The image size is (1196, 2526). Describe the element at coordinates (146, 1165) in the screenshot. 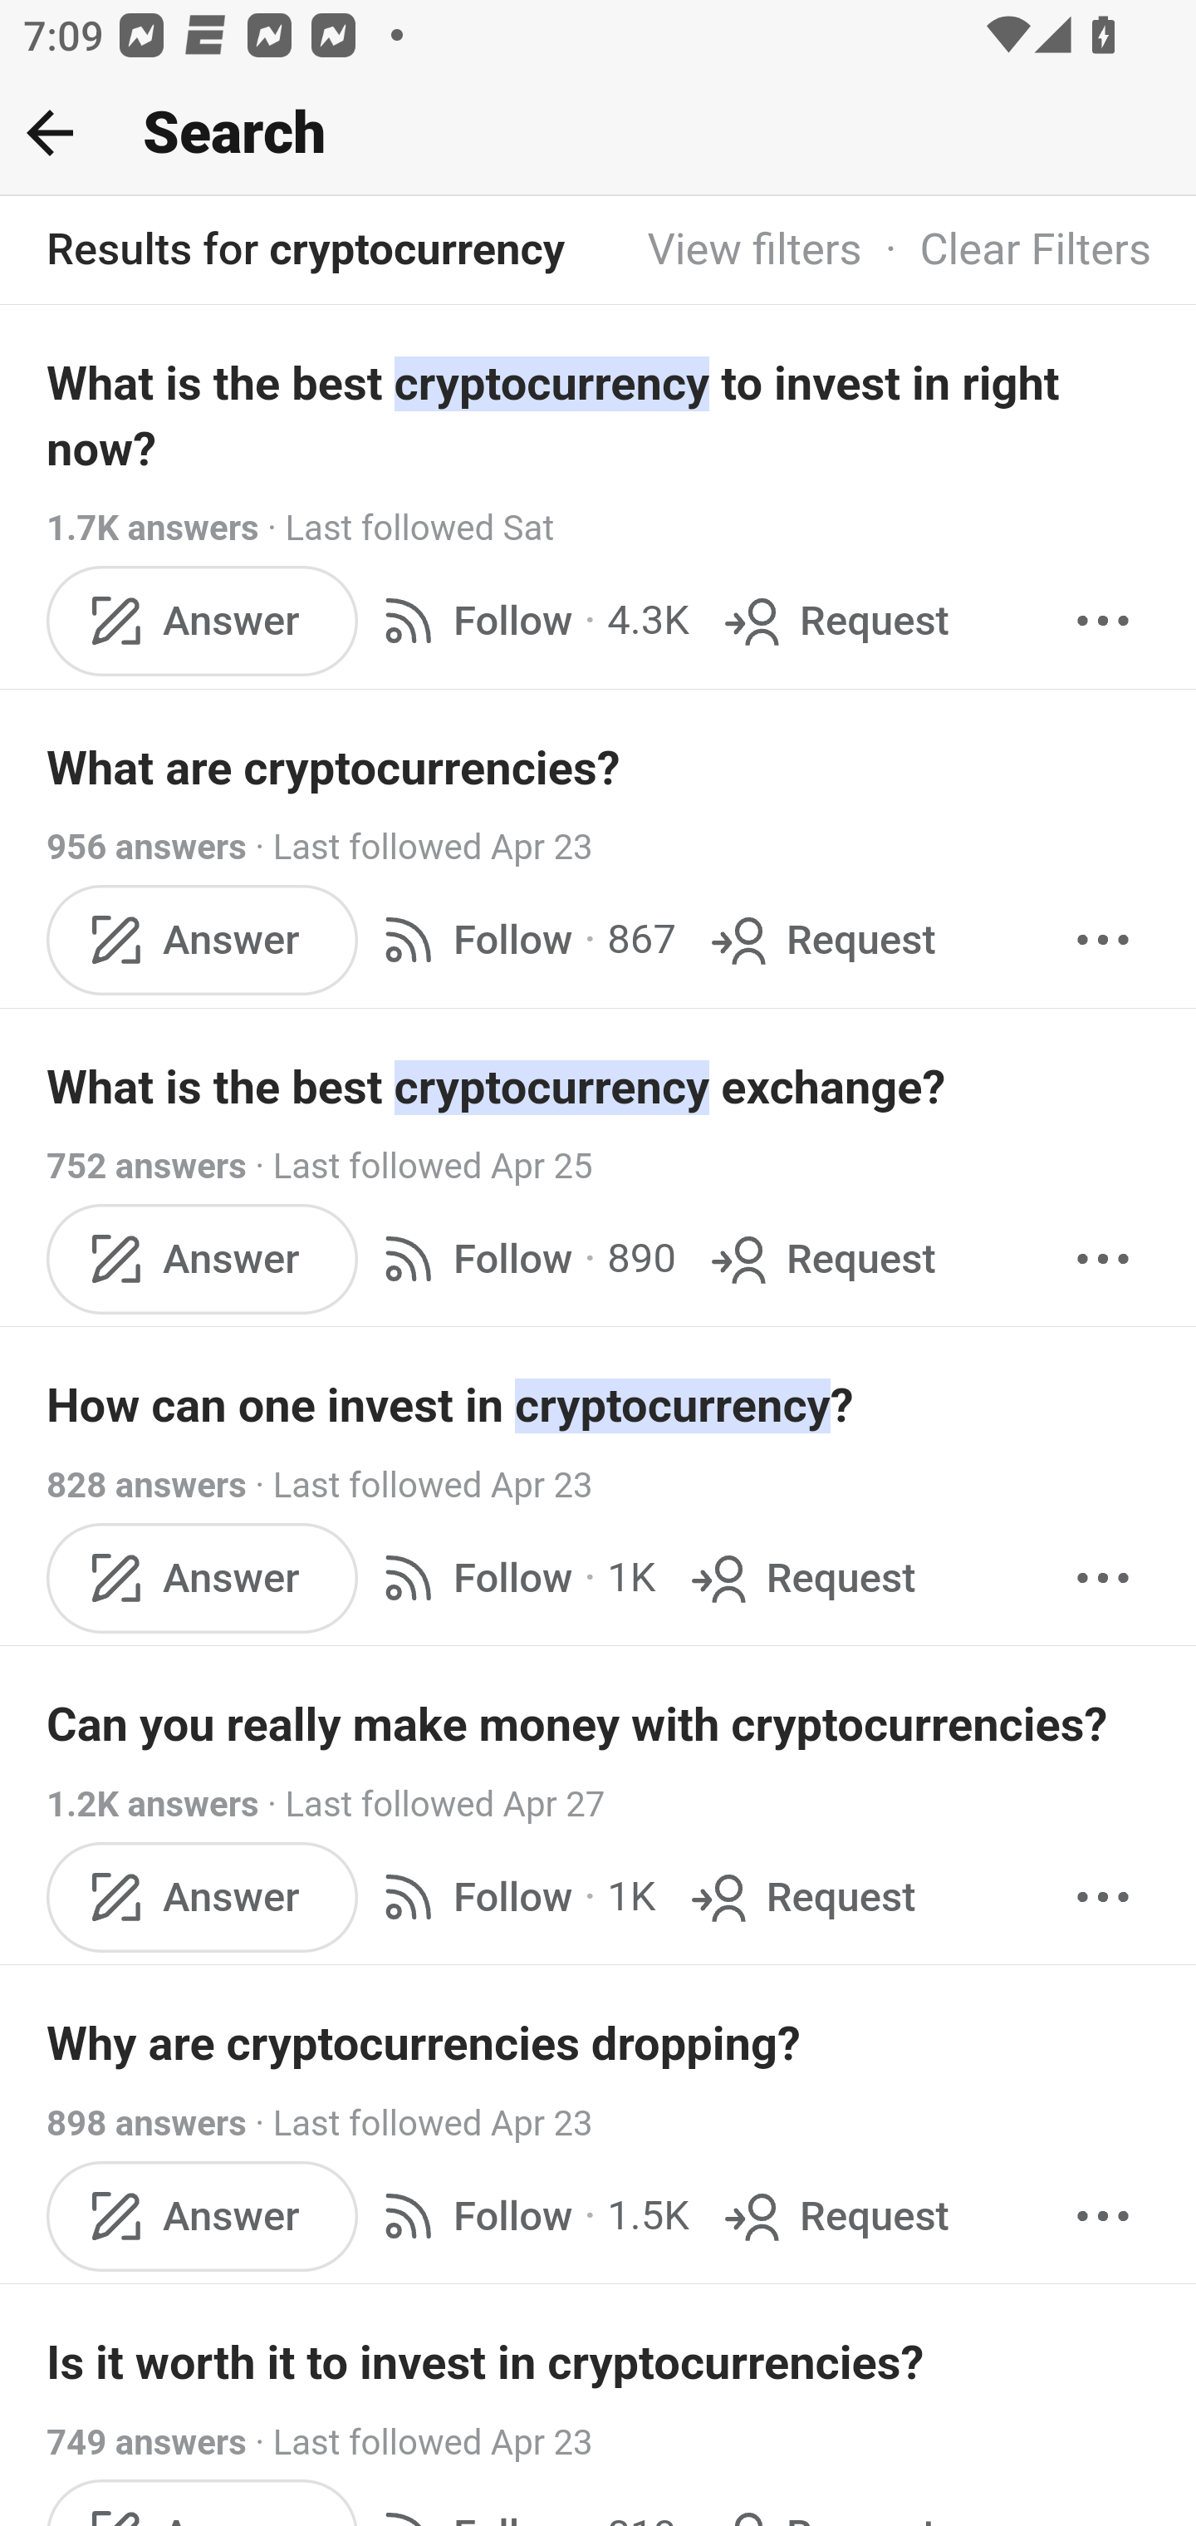

I see `752 answers 752  answers` at that location.